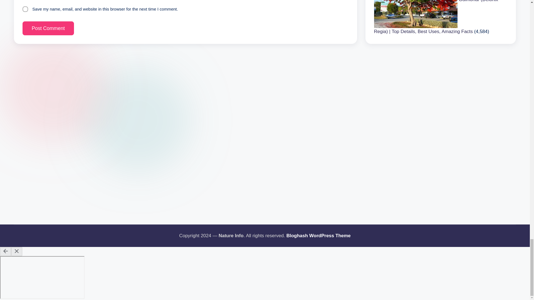  Describe the element at coordinates (25, 9) in the screenshot. I see `yes` at that location.